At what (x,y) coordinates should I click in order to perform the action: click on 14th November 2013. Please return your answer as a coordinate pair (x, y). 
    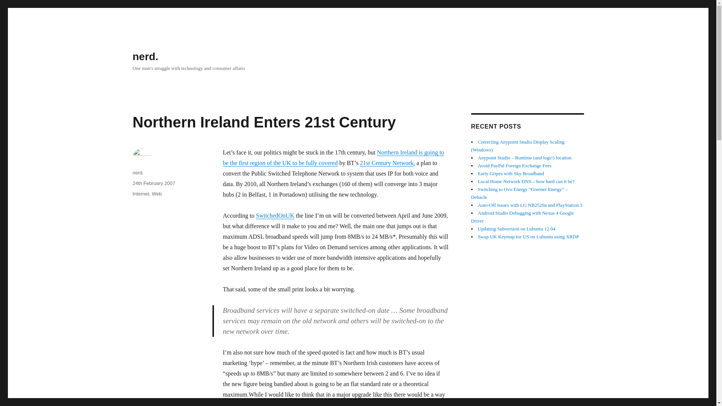
    Looking at the image, I should click on (516, 229).